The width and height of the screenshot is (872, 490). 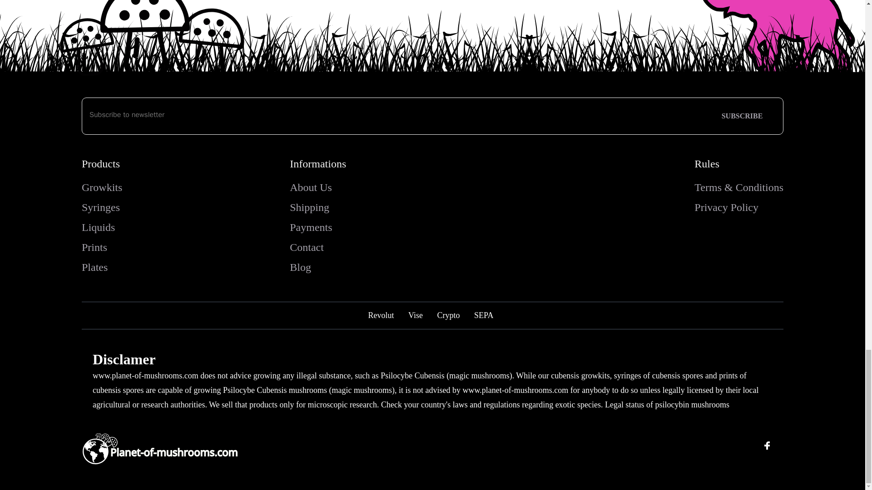 What do you see at coordinates (309, 207) in the screenshot?
I see `Shipping` at bounding box center [309, 207].